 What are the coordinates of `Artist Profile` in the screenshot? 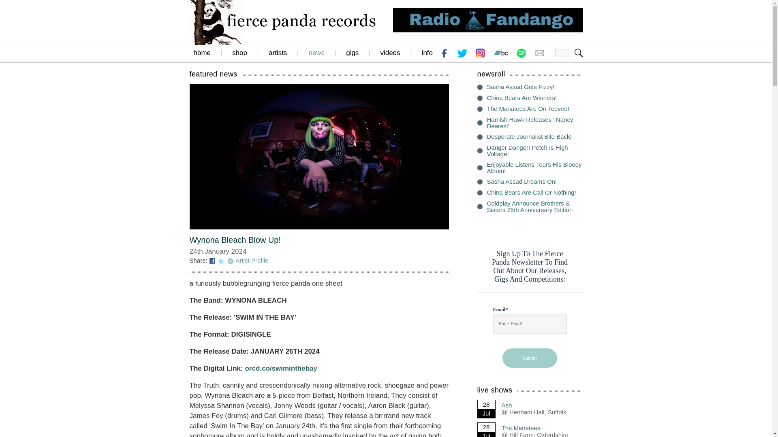 It's located at (252, 261).